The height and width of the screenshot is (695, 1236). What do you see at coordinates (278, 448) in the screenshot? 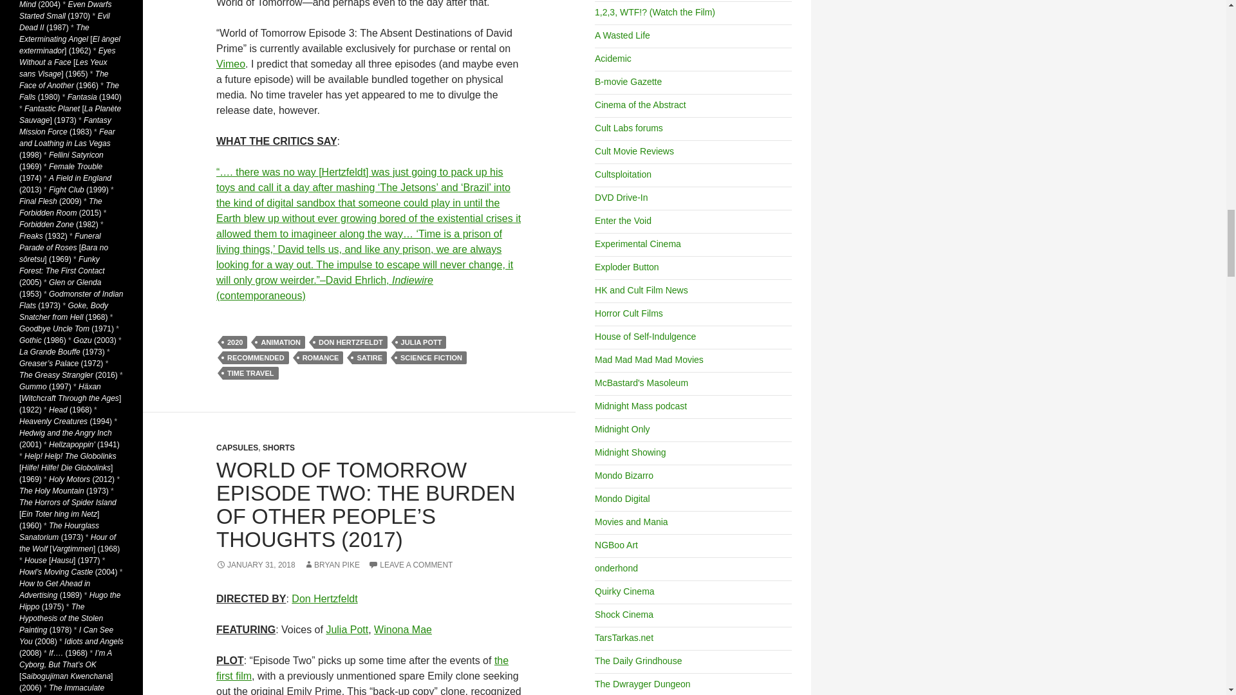
I see `SHORTS` at bounding box center [278, 448].